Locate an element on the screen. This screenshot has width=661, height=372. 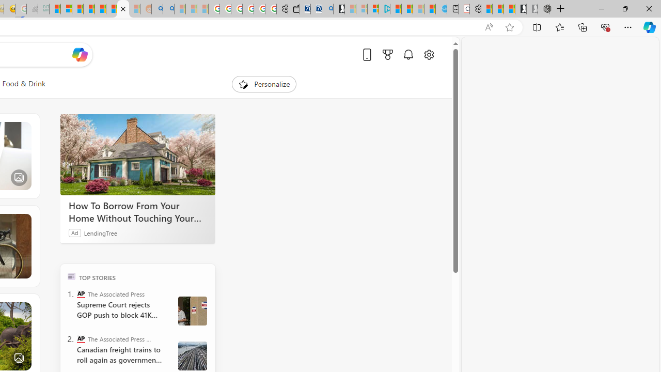
Kinda Frugal - MSN is located at coordinates (123, 9).